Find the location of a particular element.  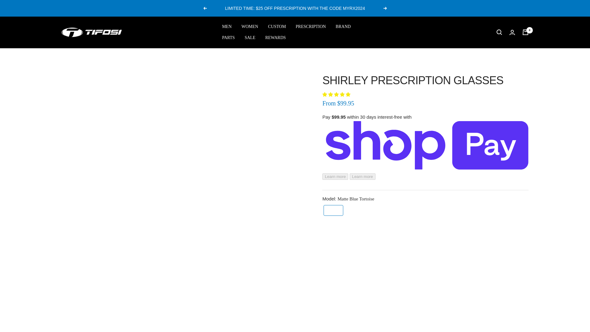

REWARDS is located at coordinates (275, 38).